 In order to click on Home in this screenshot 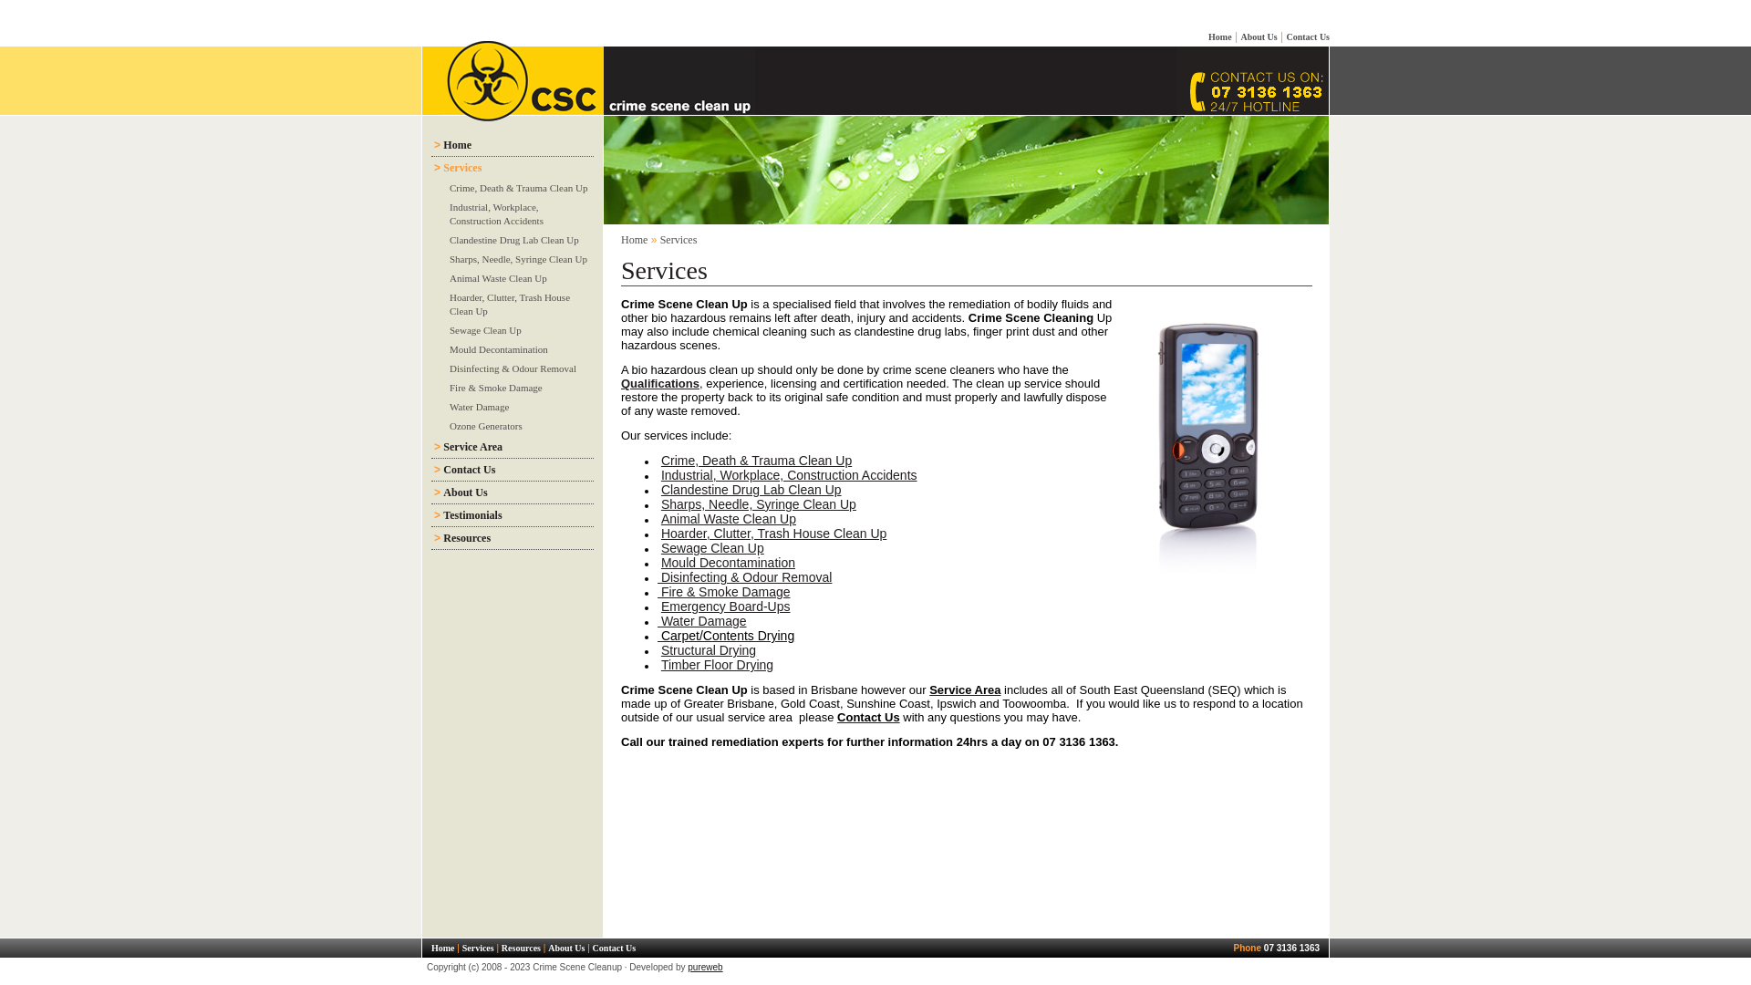, I will do `click(443, 949)`.